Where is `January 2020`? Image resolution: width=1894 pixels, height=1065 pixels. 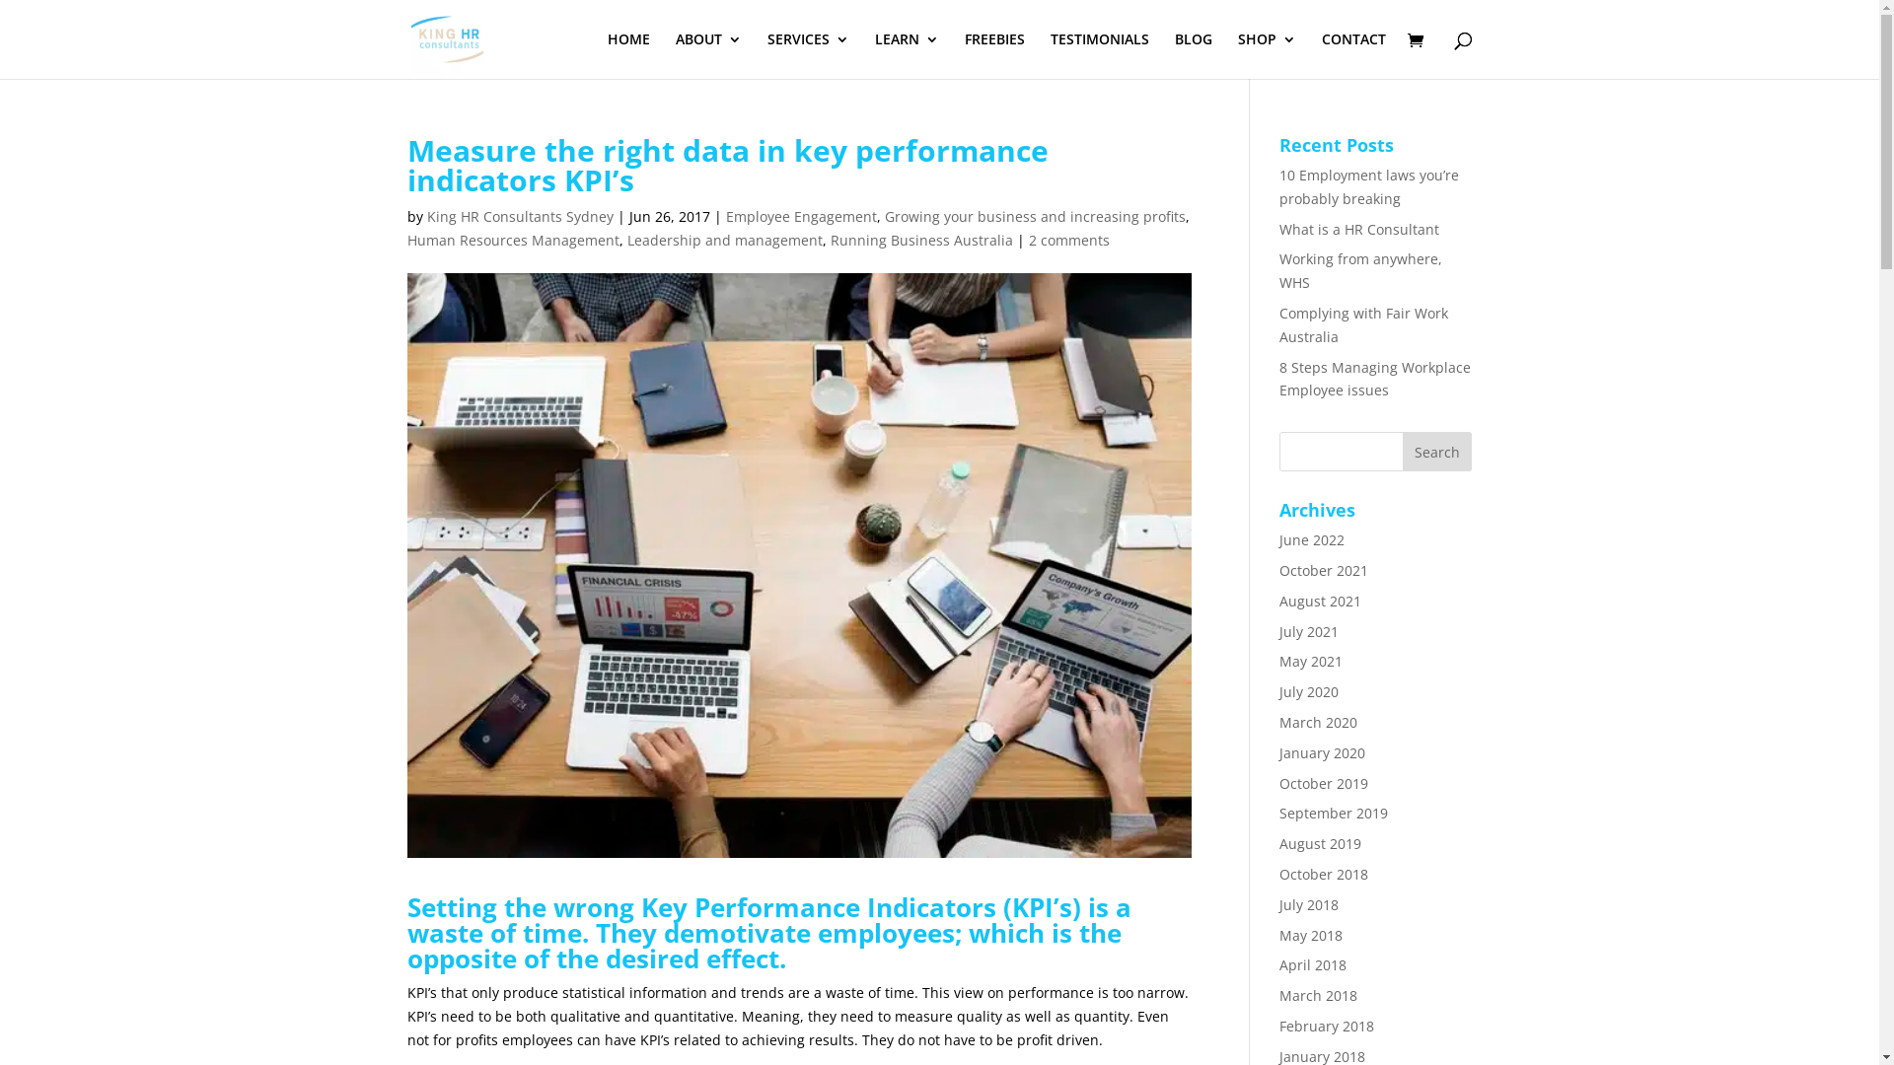
January 2020 is located at coordinates (1322, 753).